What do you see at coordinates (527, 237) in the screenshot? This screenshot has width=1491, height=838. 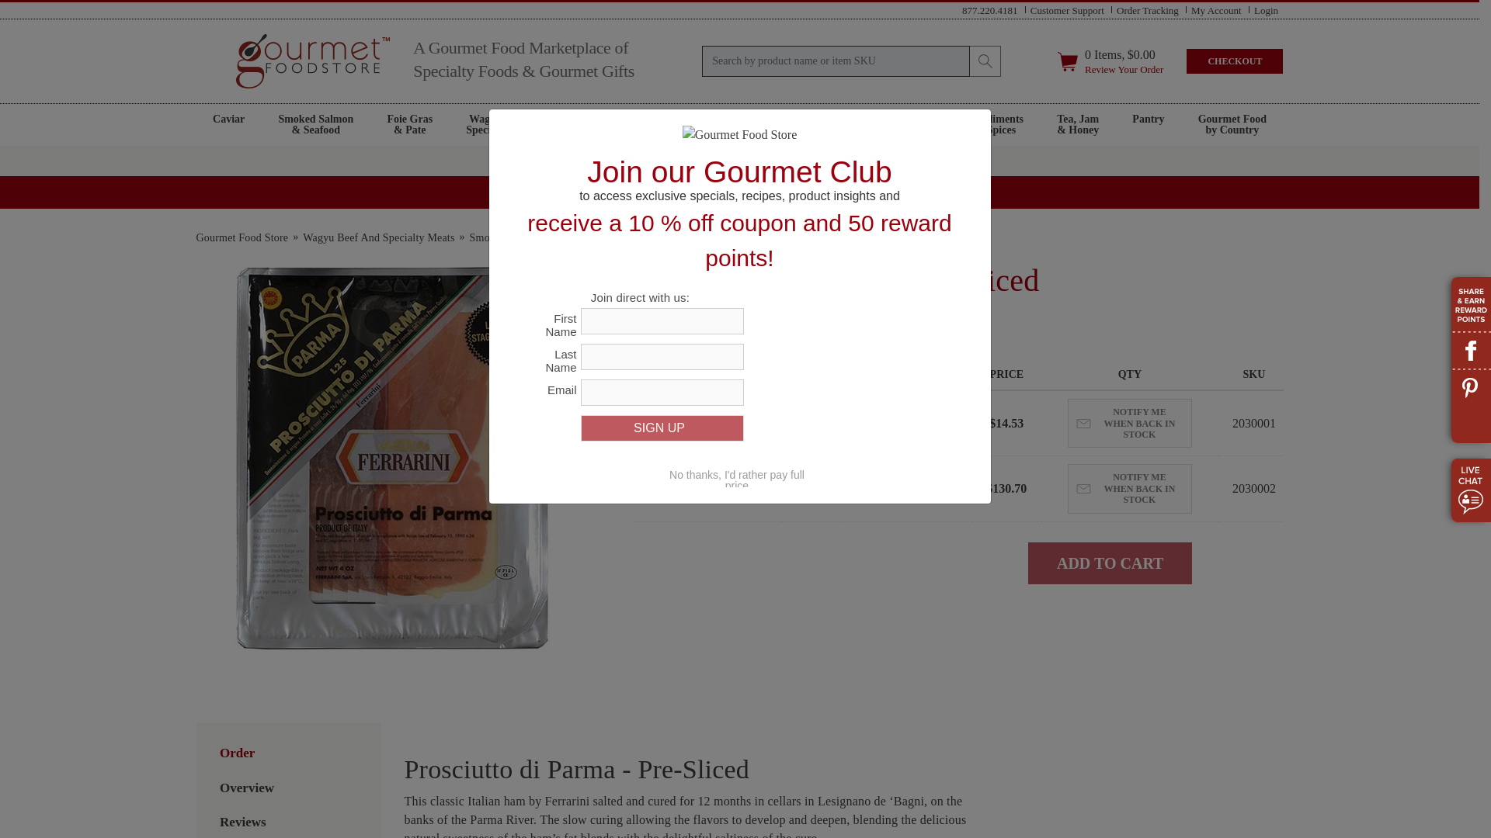 I see `Caviar` at bounding box center [527, 237].